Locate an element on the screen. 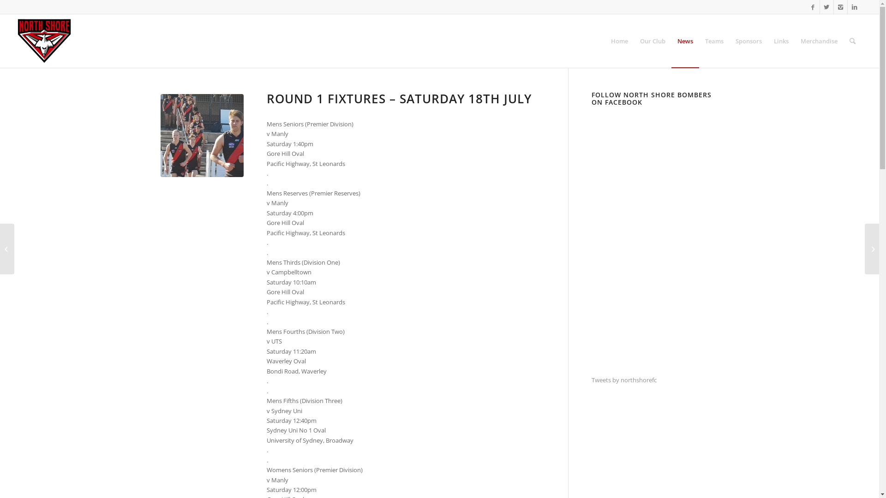 The width and height of the screenshot is (886, 498). Our Club is located at coordinates (653, 41).